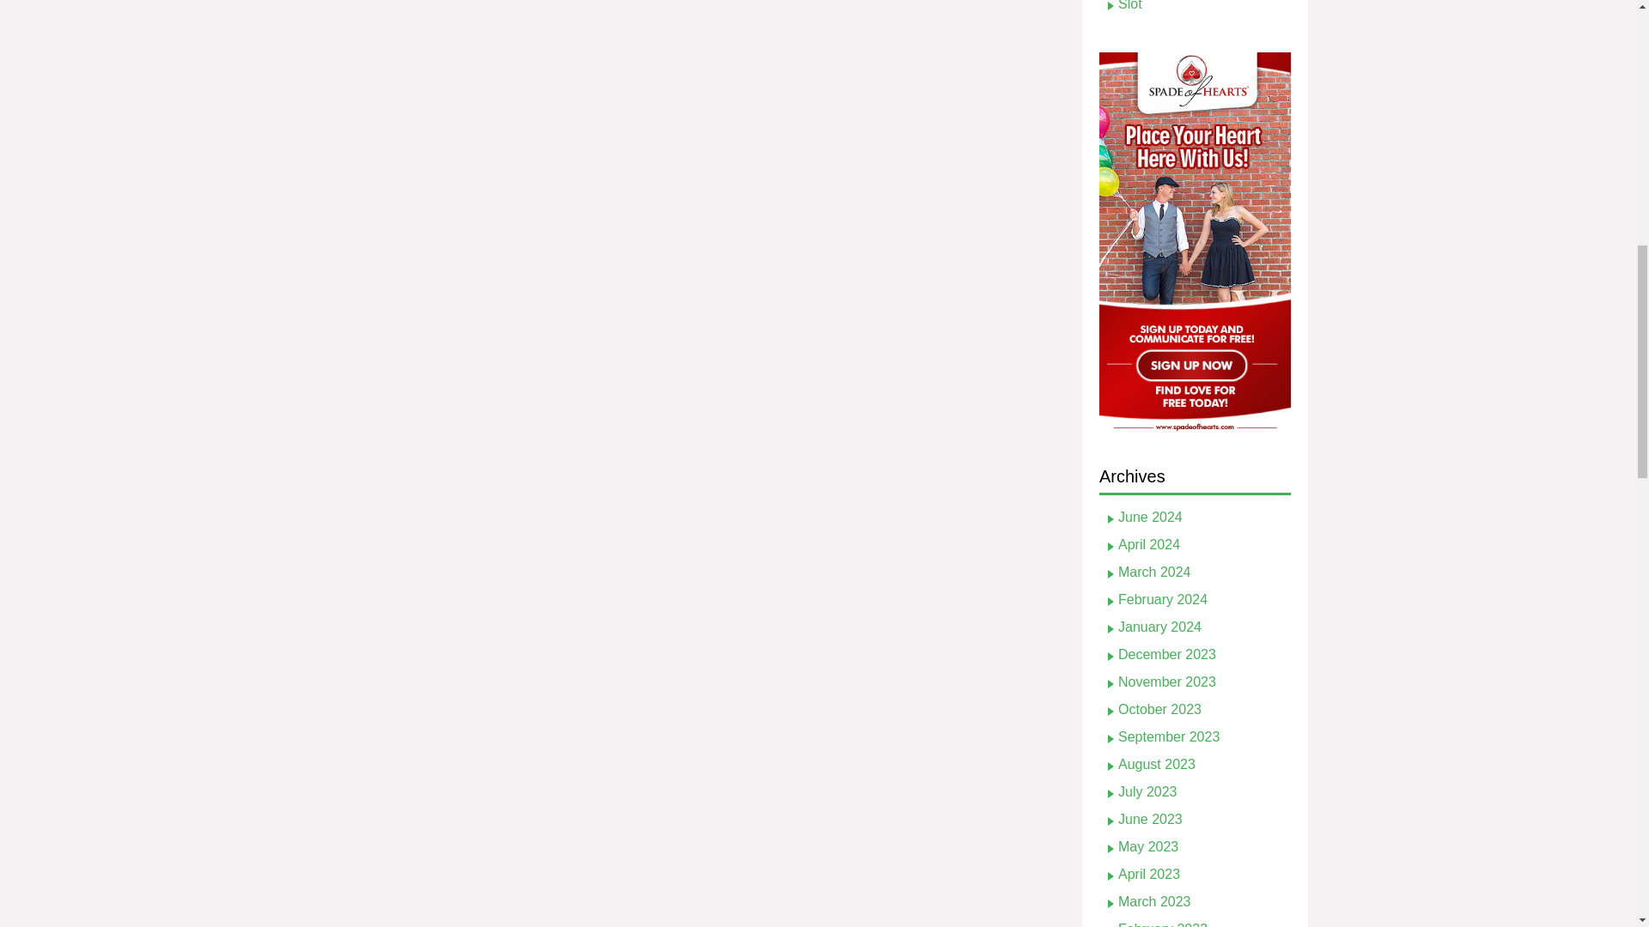  Describe the element at coordinates (1154, 572) in the screenshot. I see `March 2024` at that location.